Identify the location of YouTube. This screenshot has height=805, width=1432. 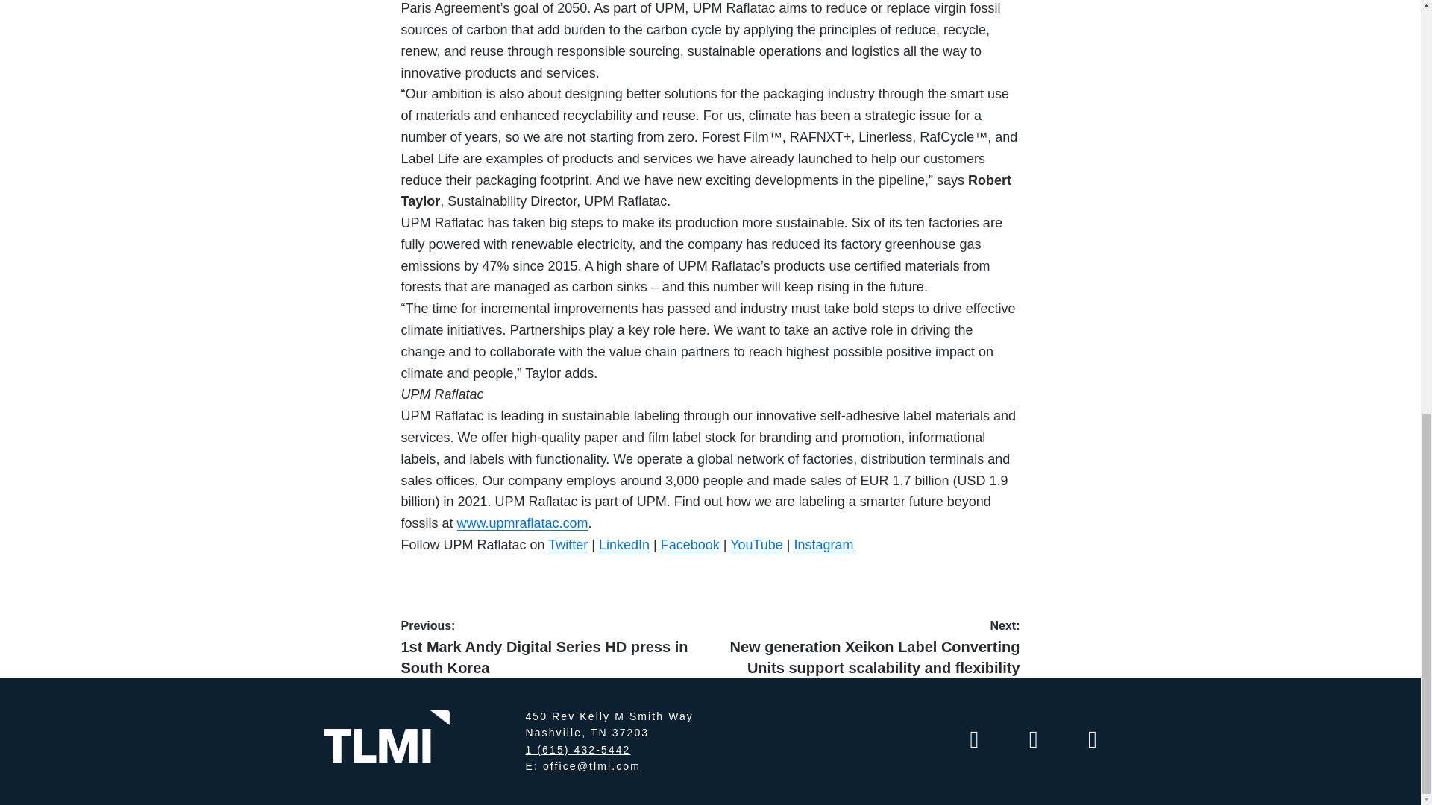
(756, 544).